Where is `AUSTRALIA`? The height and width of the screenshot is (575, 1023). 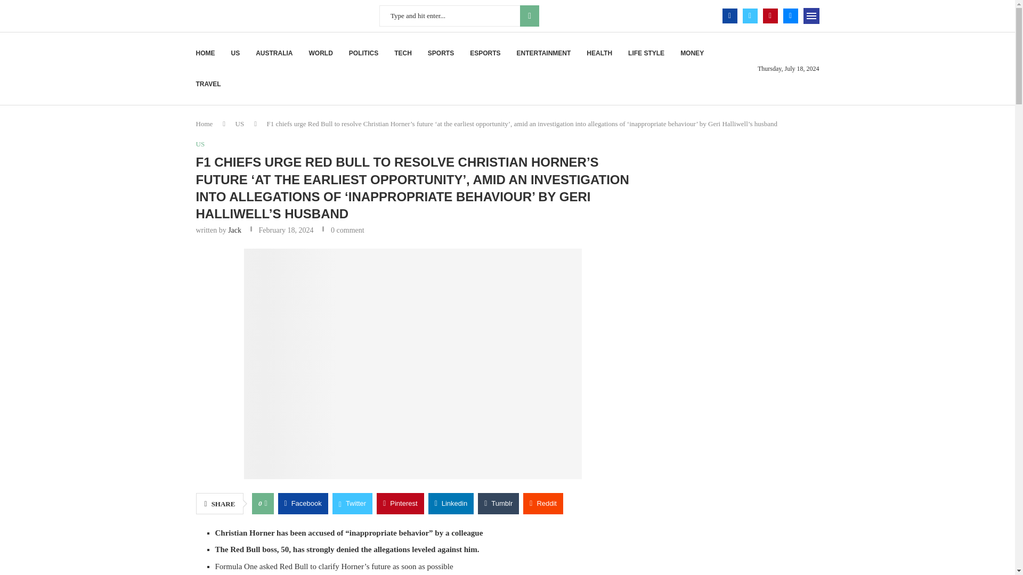 AUSTRALIA is located at coordinates (274, 53).